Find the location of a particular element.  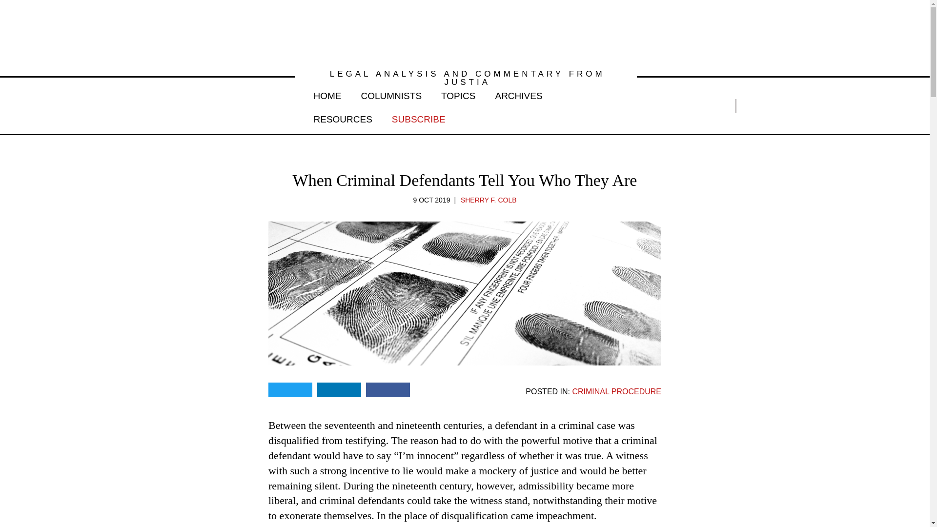

ARCHIVES is located at coordinates (518, 94).